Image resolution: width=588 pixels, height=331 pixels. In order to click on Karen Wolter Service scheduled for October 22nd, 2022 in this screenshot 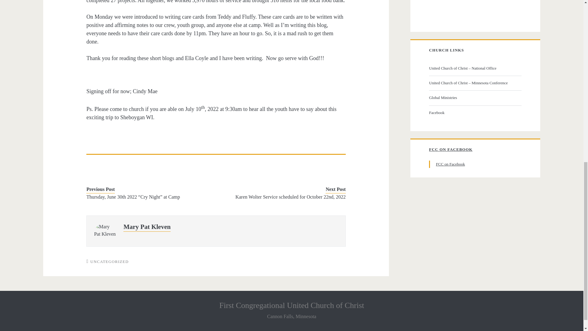, I will do `click(286, 197)`.